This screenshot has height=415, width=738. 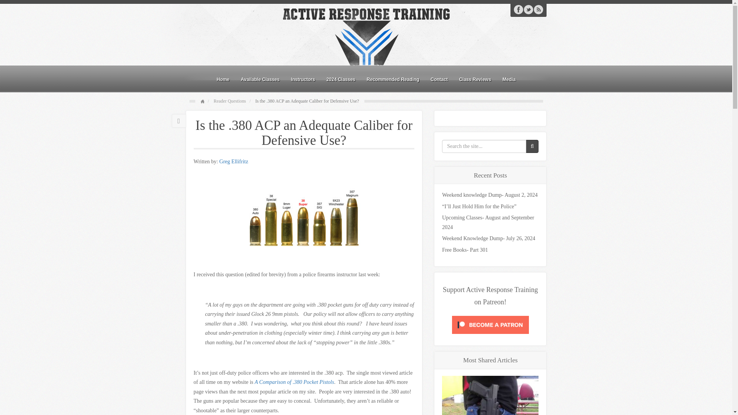 I want to click on Facebook, so click(x=518, y=9).